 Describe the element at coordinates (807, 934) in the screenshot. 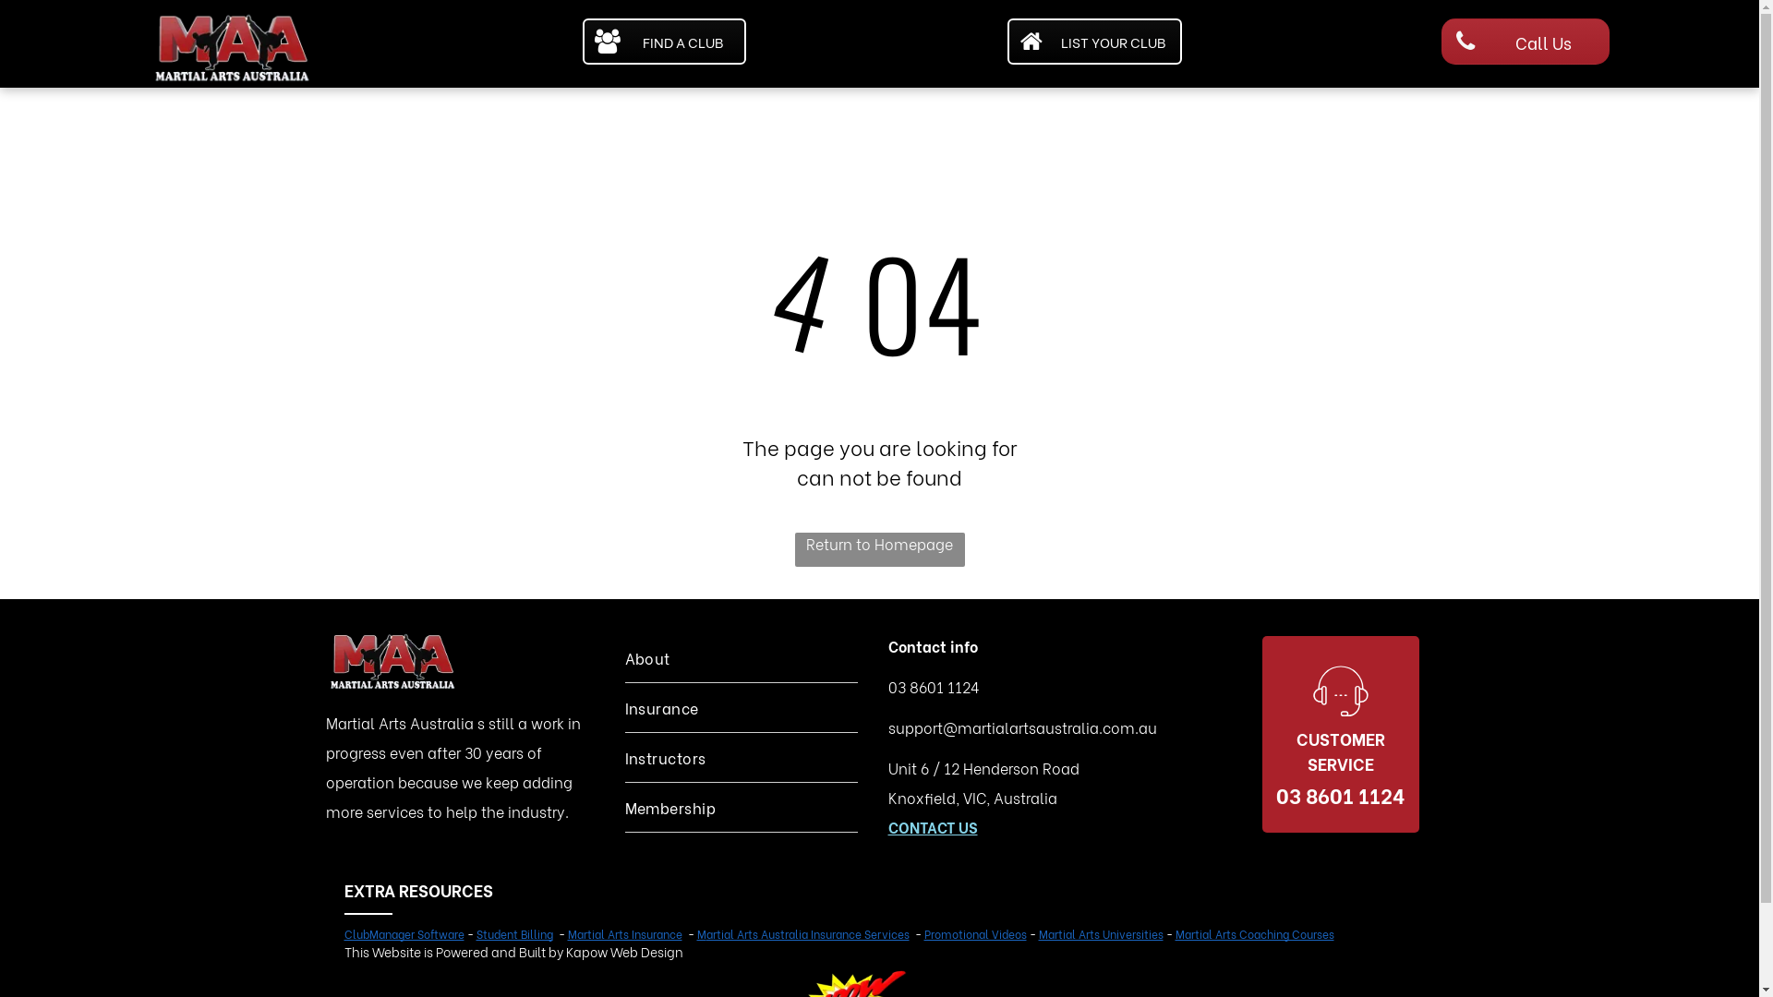

I see `artial Arts Australia Insurance Services` at that location.